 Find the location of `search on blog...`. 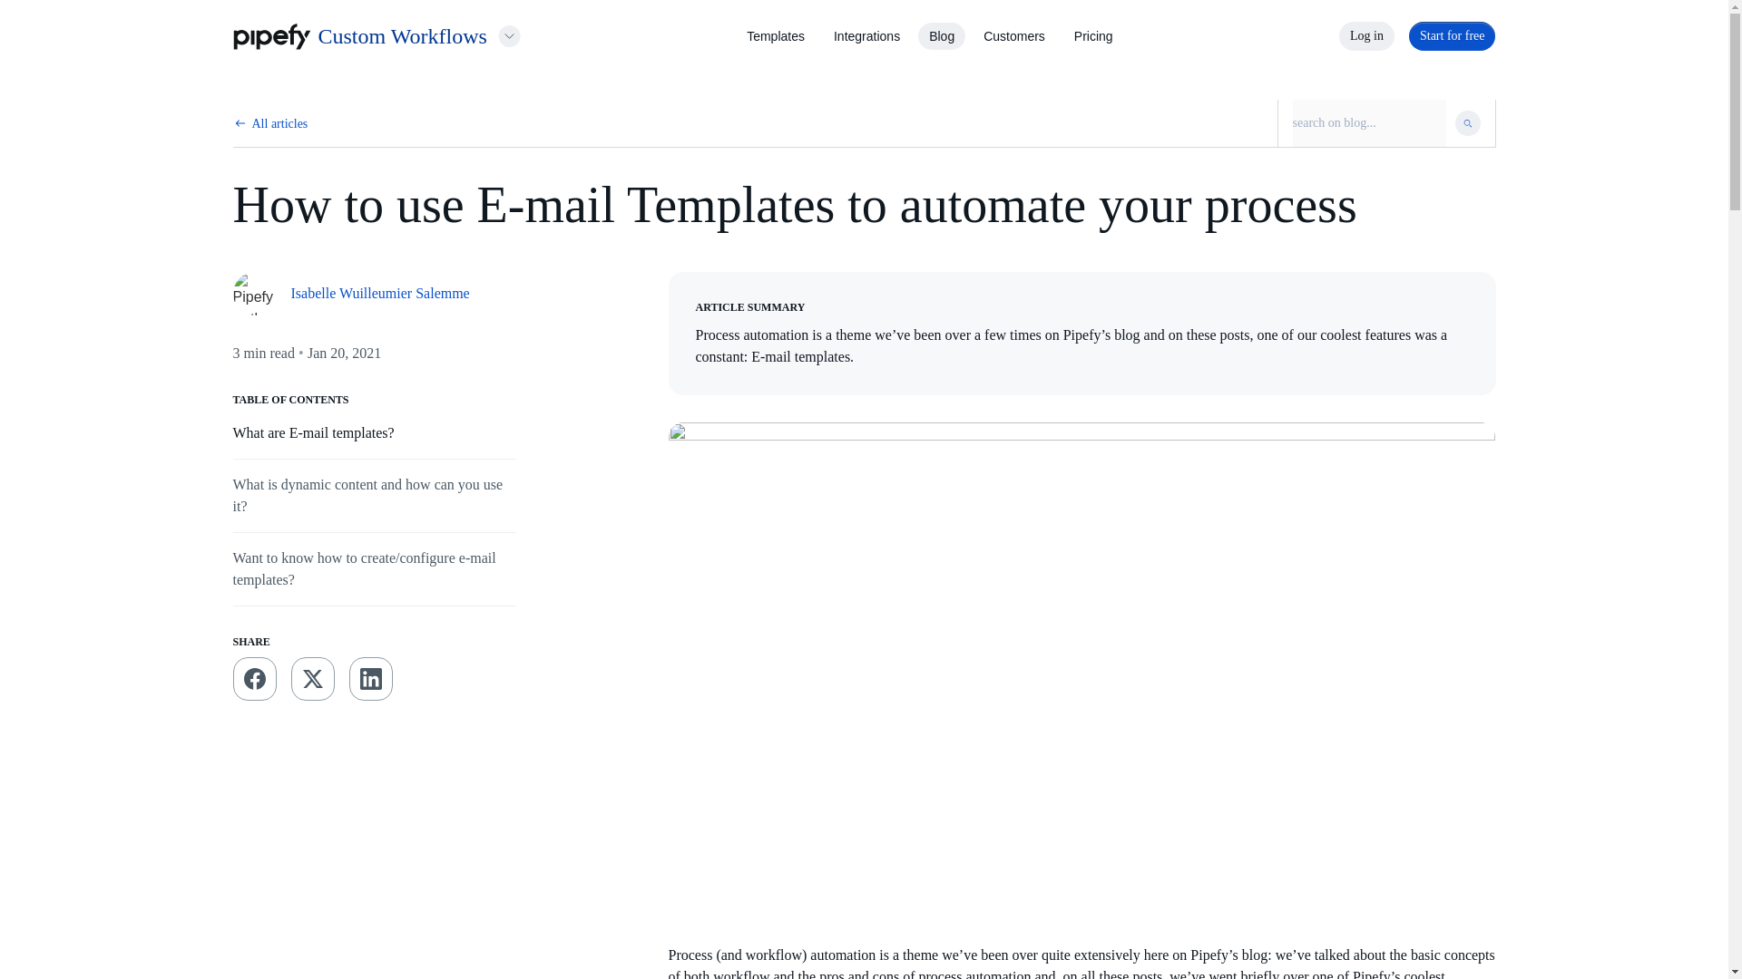

search on blog... is located at coordinates (1368, 123).